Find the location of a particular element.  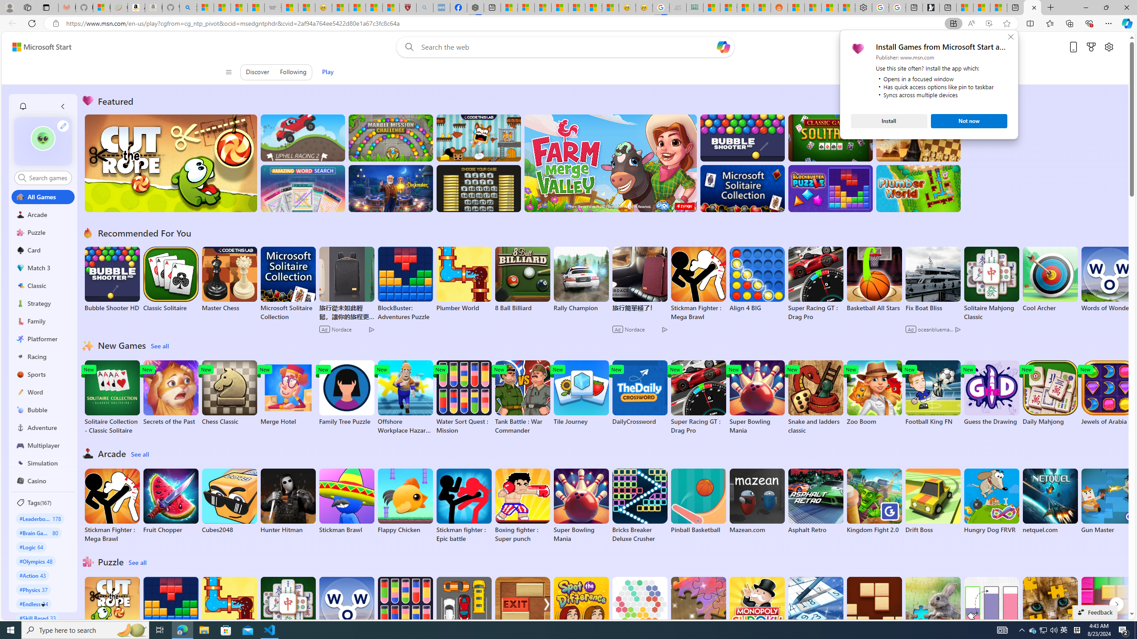

Class: notification-item is located at coordinates (22, 106).